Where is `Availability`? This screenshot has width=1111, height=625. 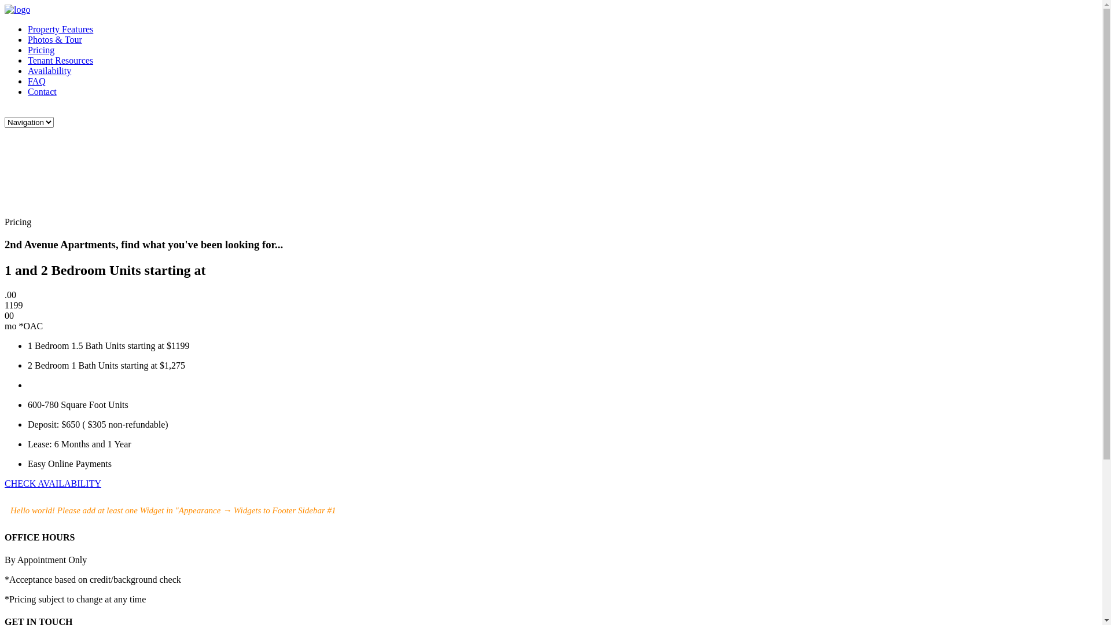
Availability is located at coordinates (49, 71).